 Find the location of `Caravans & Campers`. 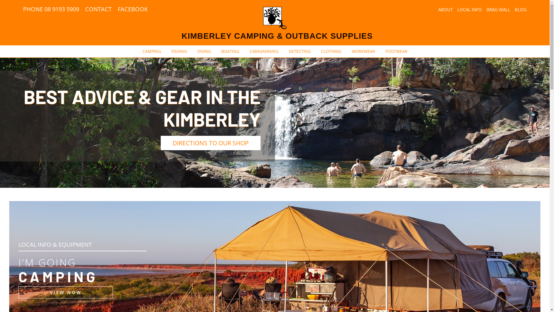

Caravans & Campers is located at coordinates (170, 223).